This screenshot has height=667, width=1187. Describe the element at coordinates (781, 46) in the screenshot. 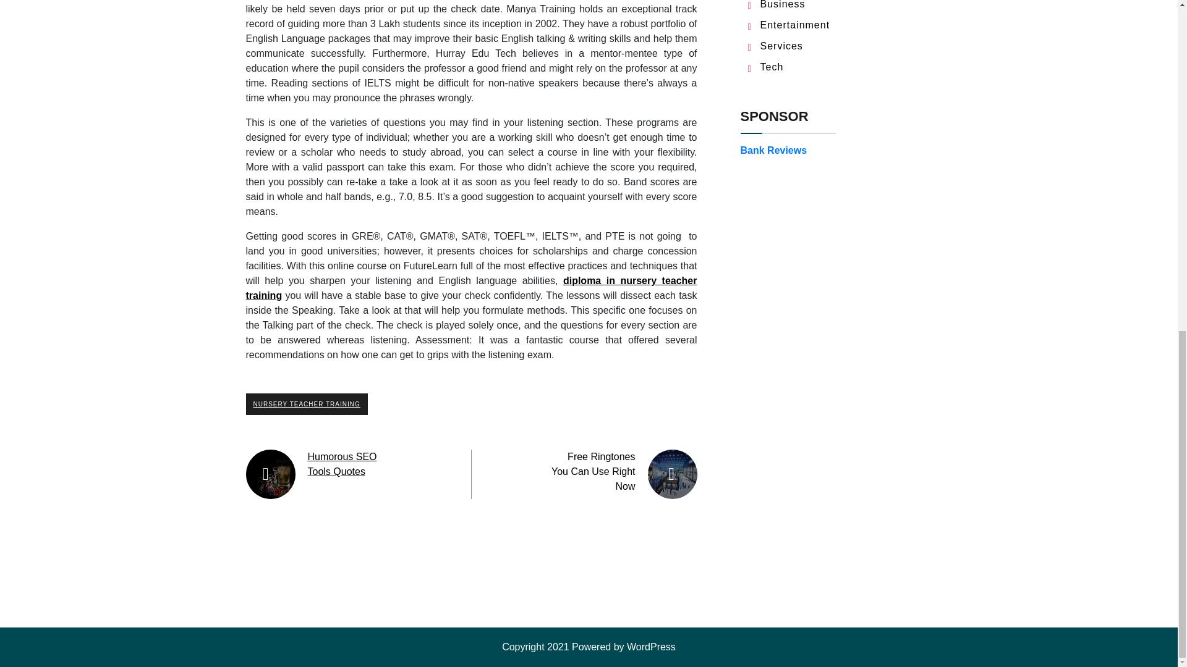

I see `Services` at that location.